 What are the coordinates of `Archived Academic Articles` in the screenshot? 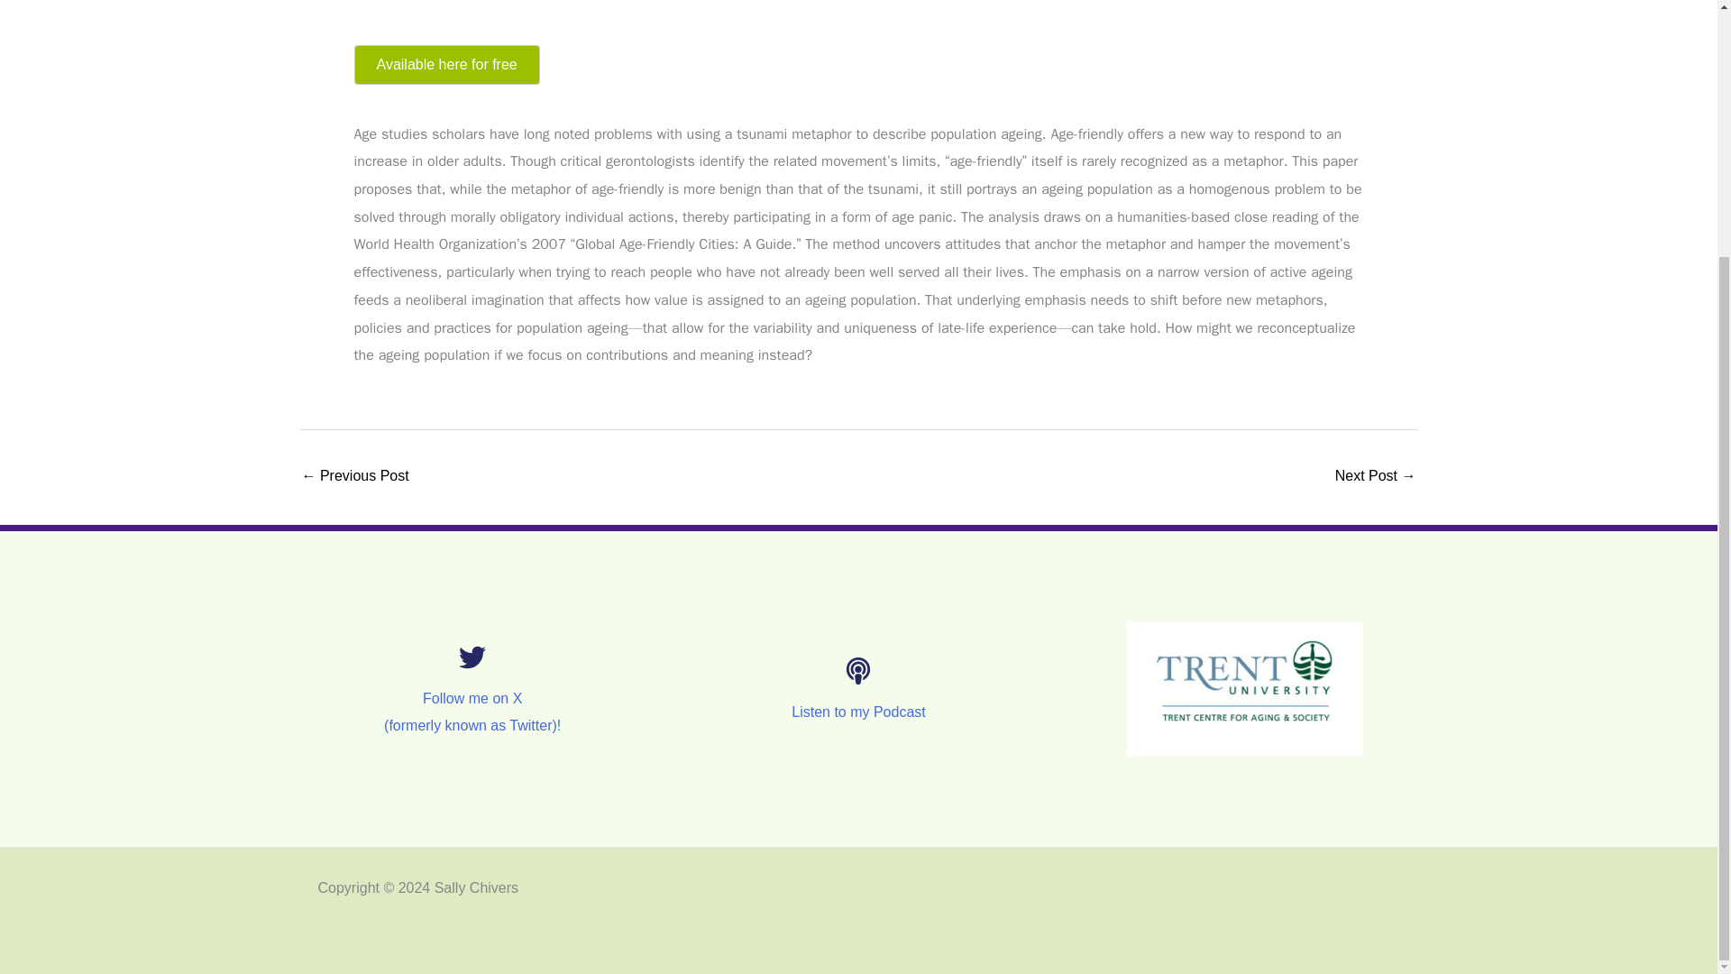 It's located at (355, 476).